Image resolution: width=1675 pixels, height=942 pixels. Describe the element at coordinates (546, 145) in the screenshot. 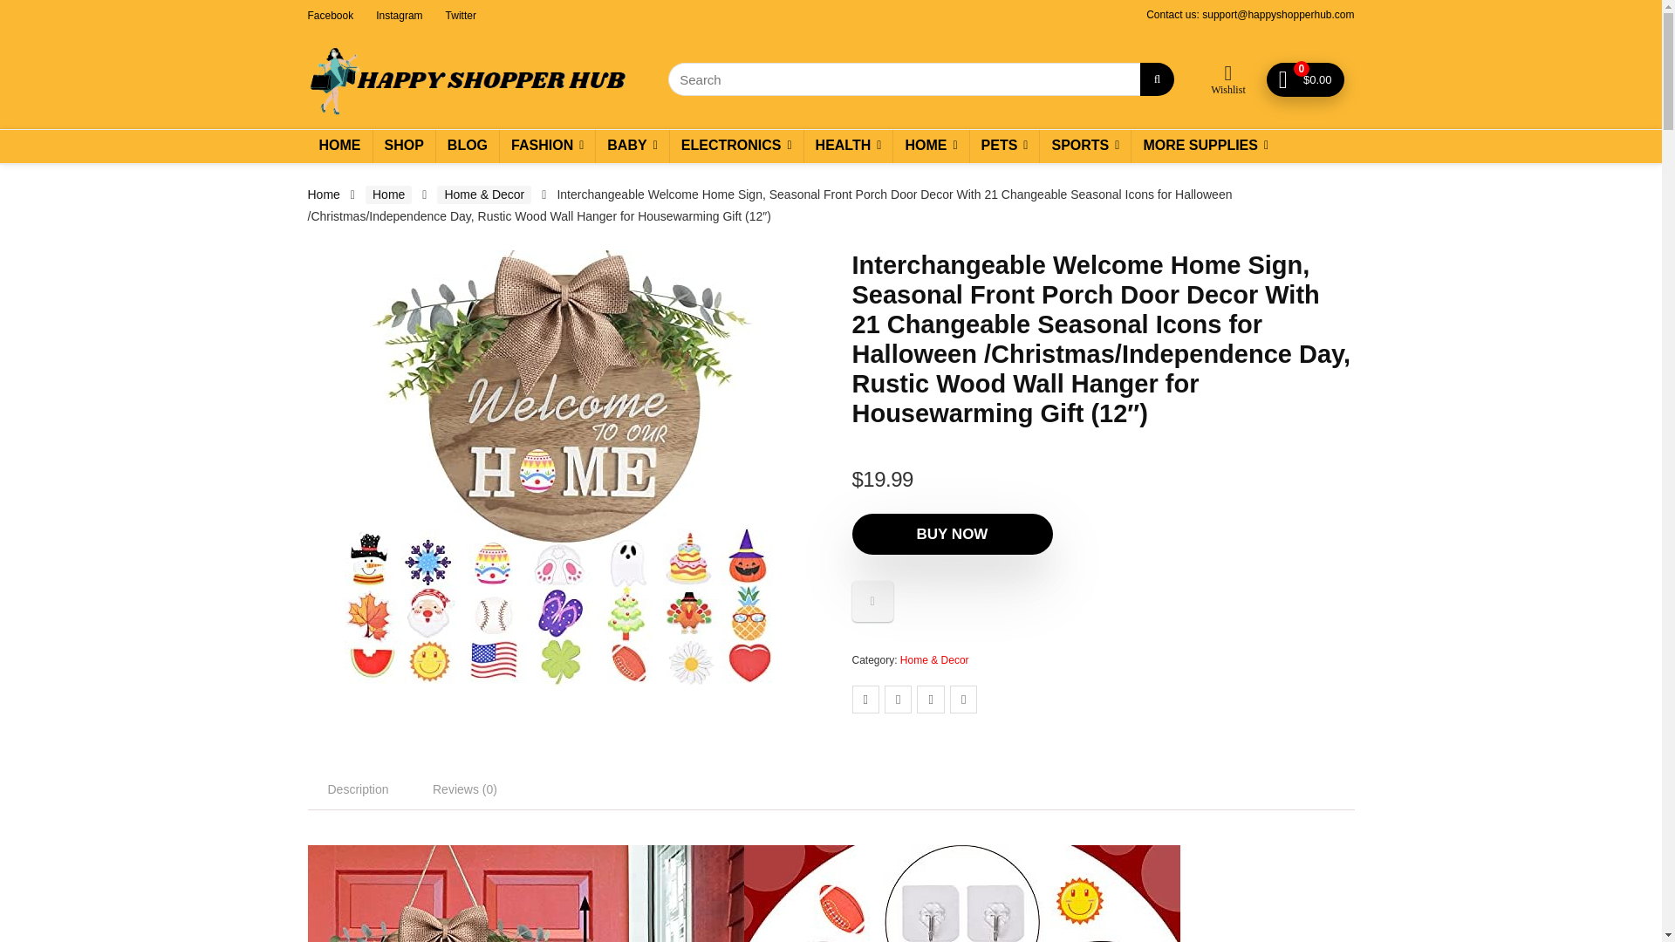

I see `FASHION` at that location.